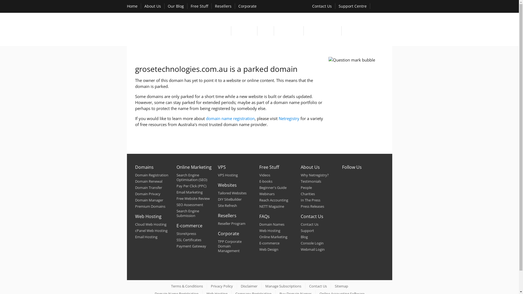 The height and width of the screenshot is (294, 523). What do you see at coordinates (289, 118) in the screenshot?
I see `Netregistry` at bounding box center [289, 118].